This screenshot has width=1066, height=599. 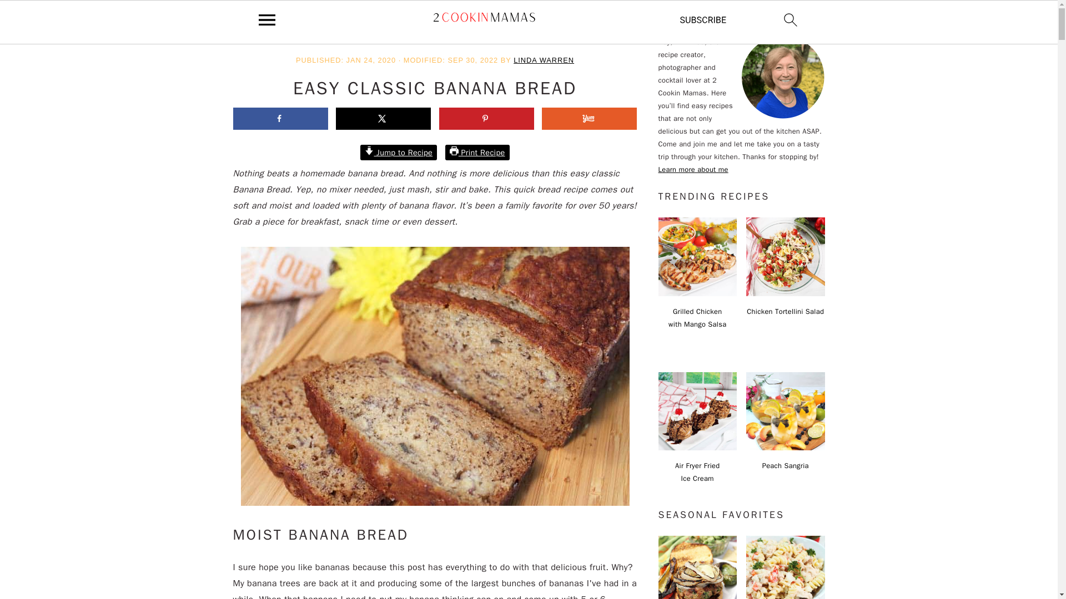 What do you see at coordinates (282, 37) in the screenshot?
I see `Recipes` at bounding box center [282, 37].